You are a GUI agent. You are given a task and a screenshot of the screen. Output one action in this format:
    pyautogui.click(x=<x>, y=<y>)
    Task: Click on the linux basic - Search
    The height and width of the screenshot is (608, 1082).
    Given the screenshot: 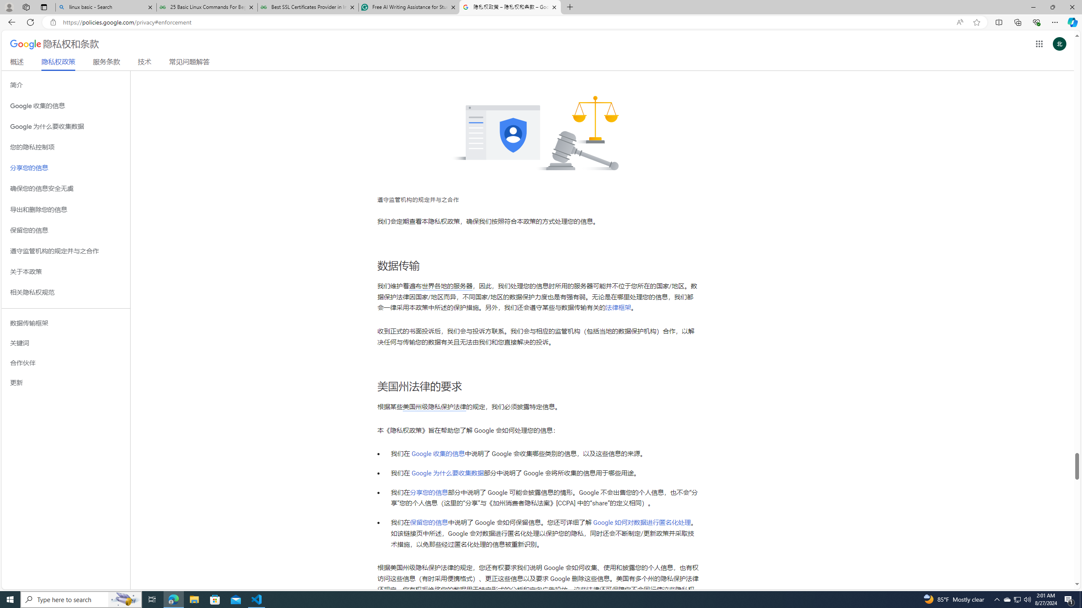 What is the action you would take?
    pyautogui.click(x=106, y=7)
    